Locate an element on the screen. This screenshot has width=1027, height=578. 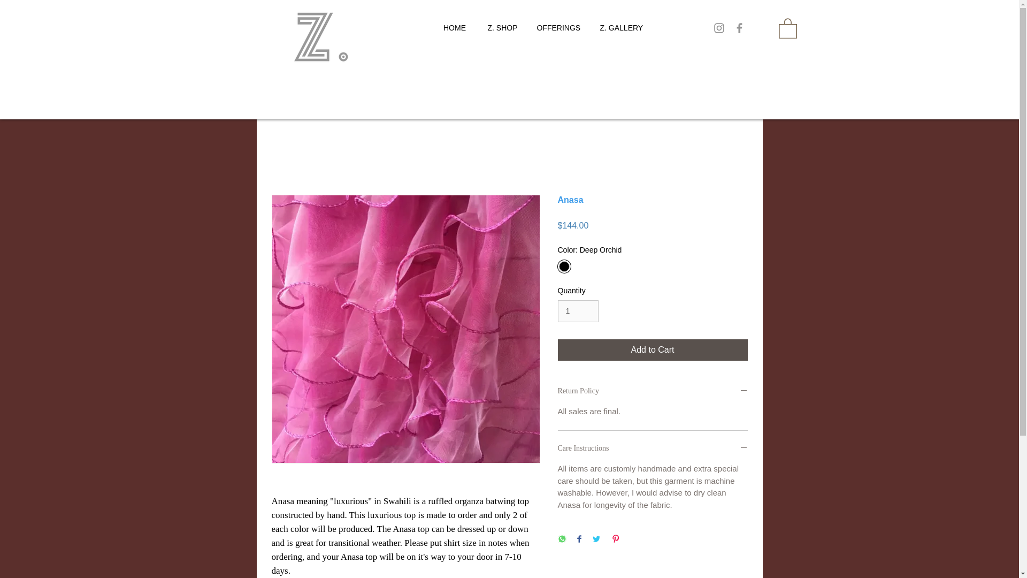
Z. GALLERY is located at coordinates (619, 28).